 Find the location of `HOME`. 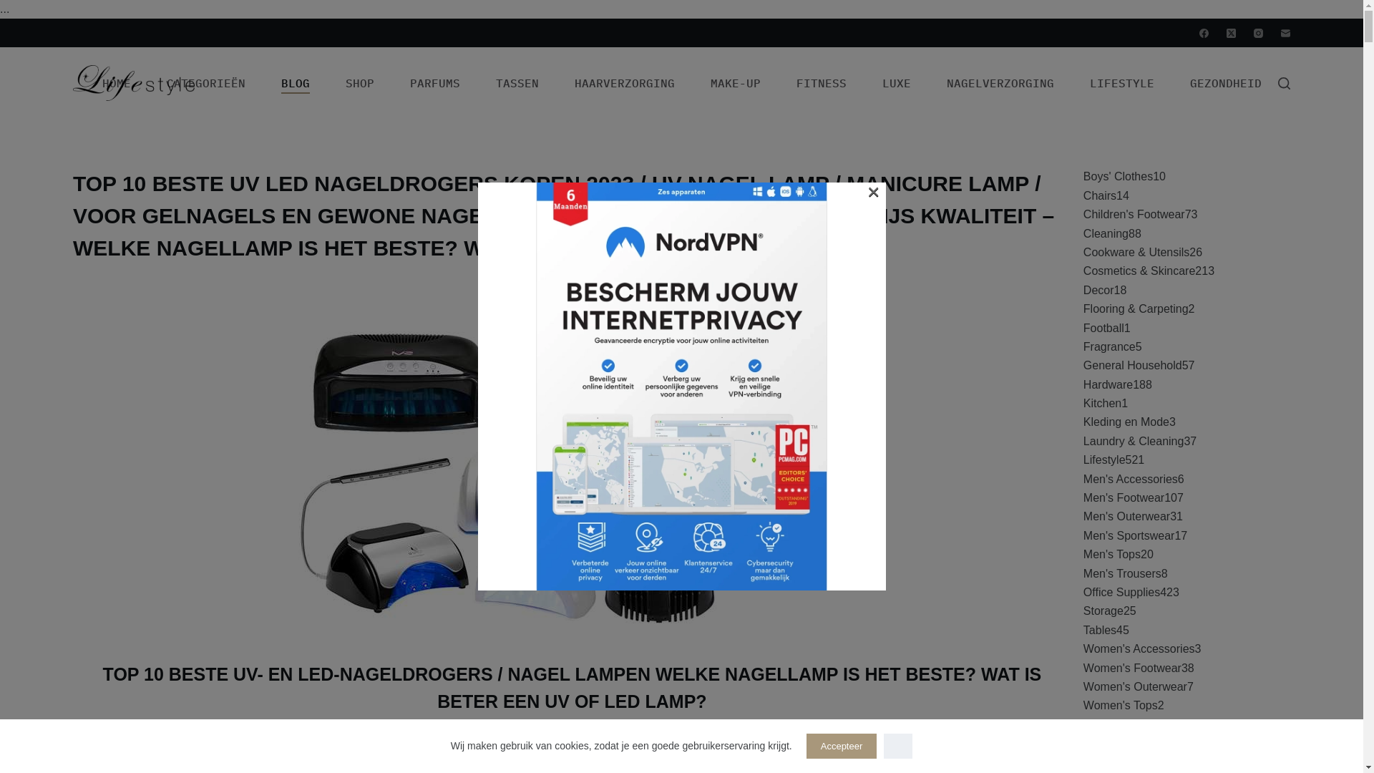

HOME is located at coordinates (117, 83).